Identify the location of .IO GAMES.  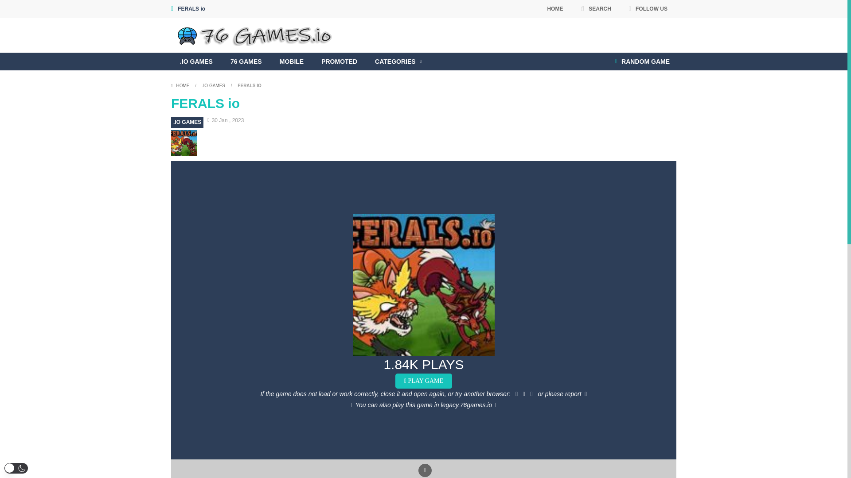
(187, 122).